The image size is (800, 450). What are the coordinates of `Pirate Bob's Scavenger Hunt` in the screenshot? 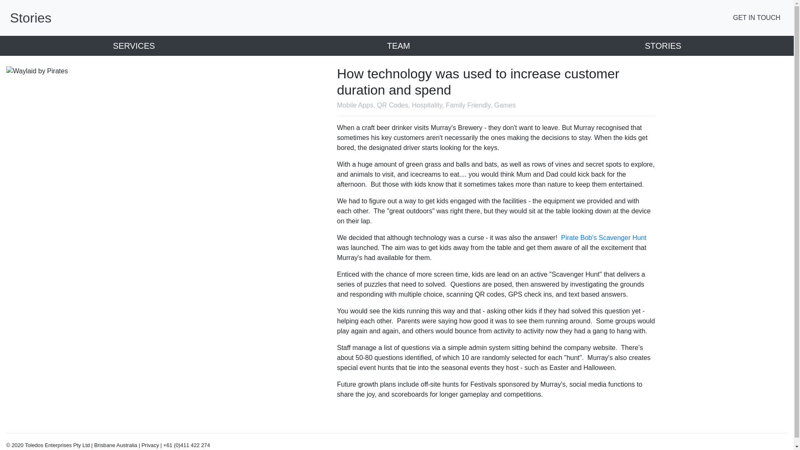 It's located at (604, 237).